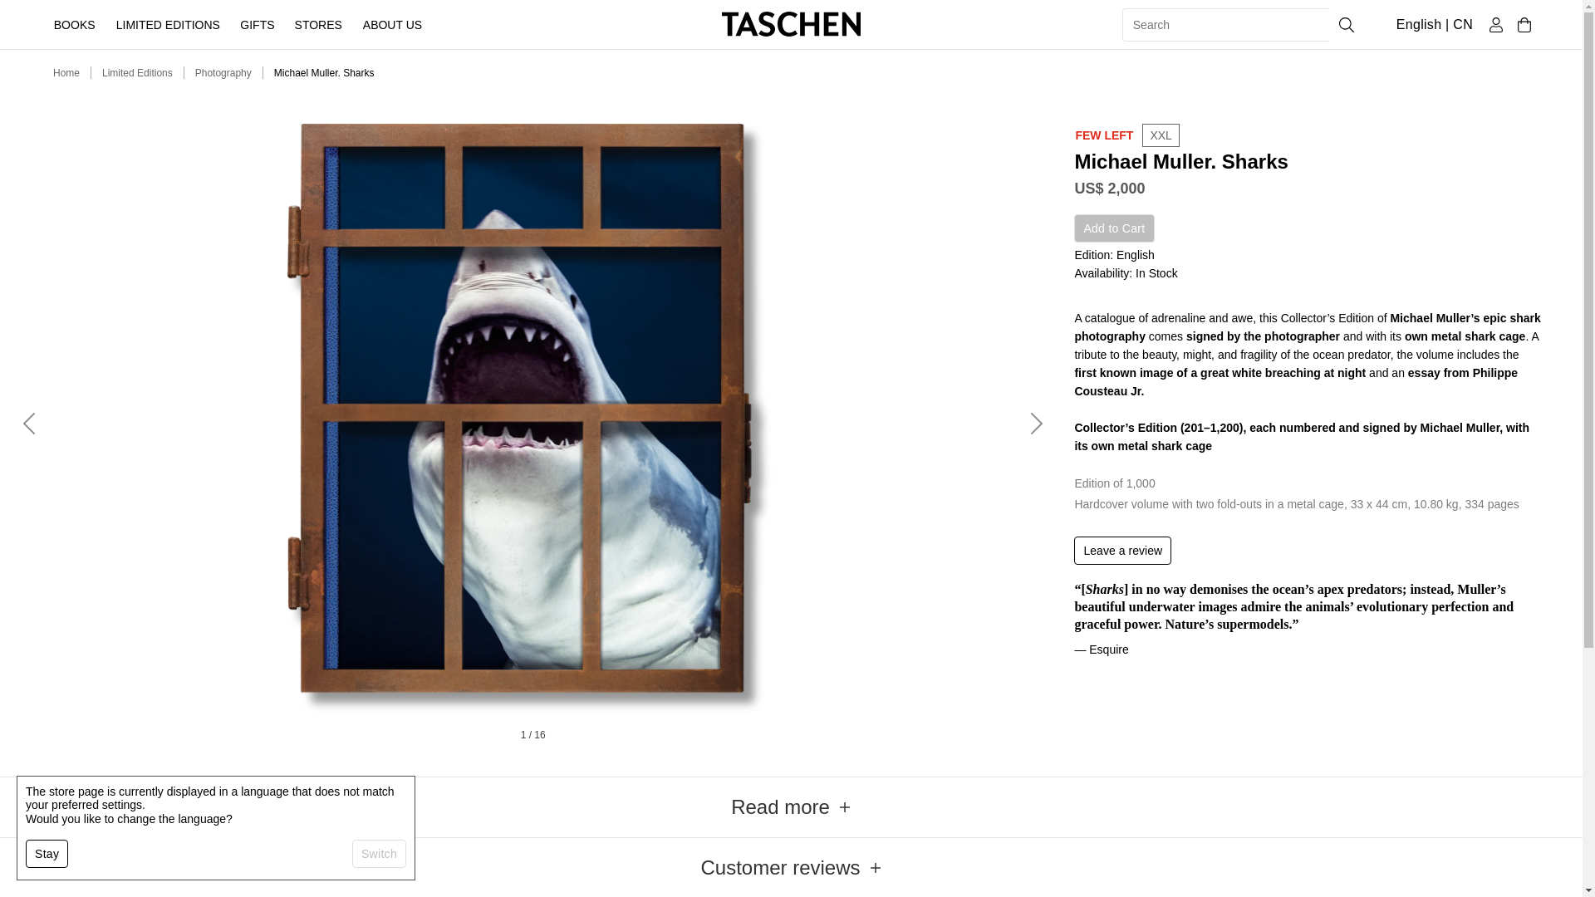 The image size is (1595, 897). Describe the element at coordinates (223, 73) in the screenshot. I see `Photography` at that location.